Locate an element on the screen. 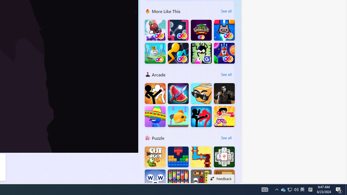  Sticky Goo is located at coordinates (201, 53).